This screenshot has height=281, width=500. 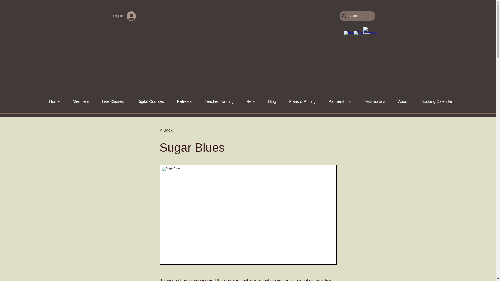 What do you see at coordinates (372, 101) in the screenshot?
I see `Testimonials` at bounding box center [372, 101].